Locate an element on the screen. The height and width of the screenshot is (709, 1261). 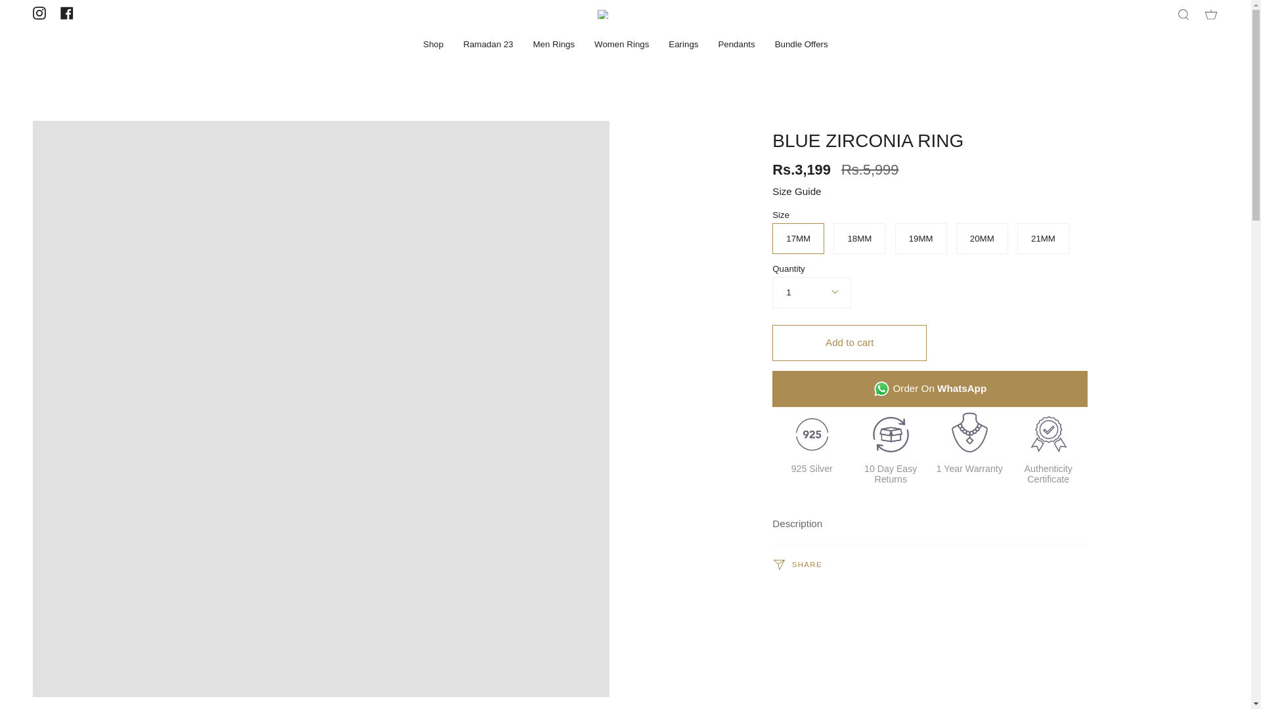
Bundle Offers is located at coordinates (801, 44).